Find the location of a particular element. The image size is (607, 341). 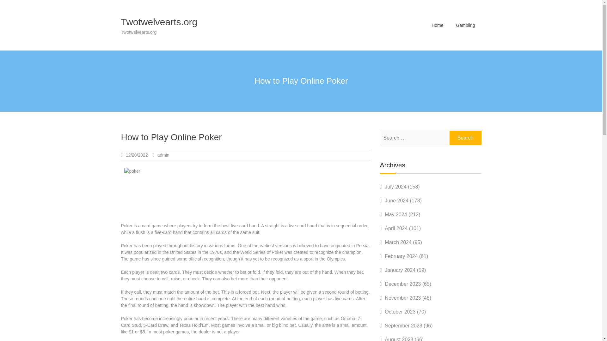

August 2023 is located at coordinates (399, 339).